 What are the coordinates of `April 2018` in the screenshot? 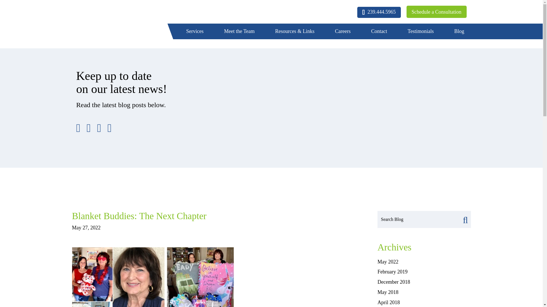 It's located at (389, 302).